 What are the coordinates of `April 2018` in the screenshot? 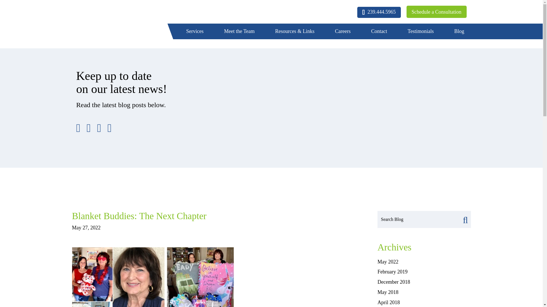 It's located at (389, 302).